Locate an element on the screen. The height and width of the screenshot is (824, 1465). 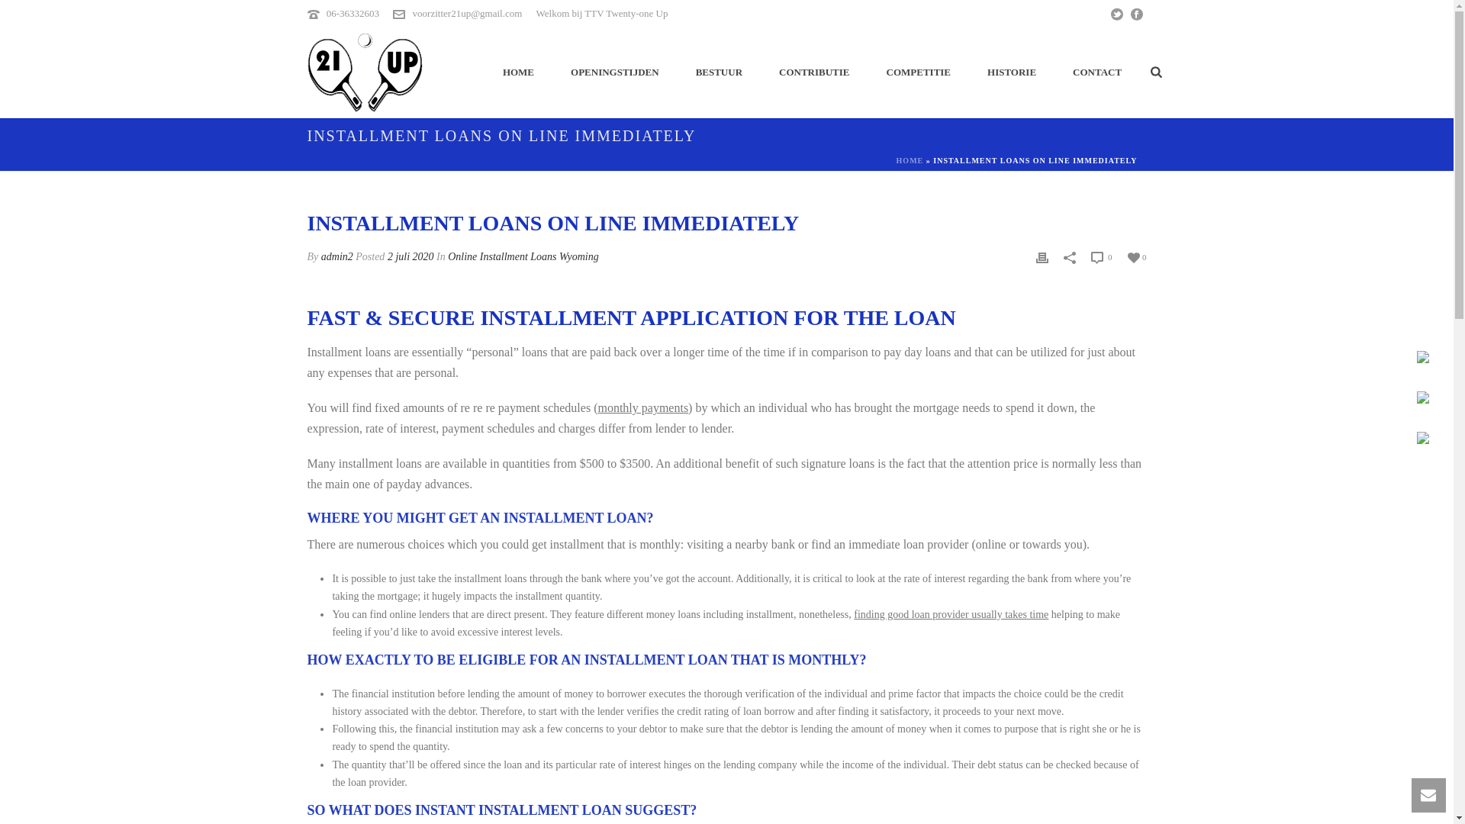
CONTACT is located at coordinates (1097, 72).